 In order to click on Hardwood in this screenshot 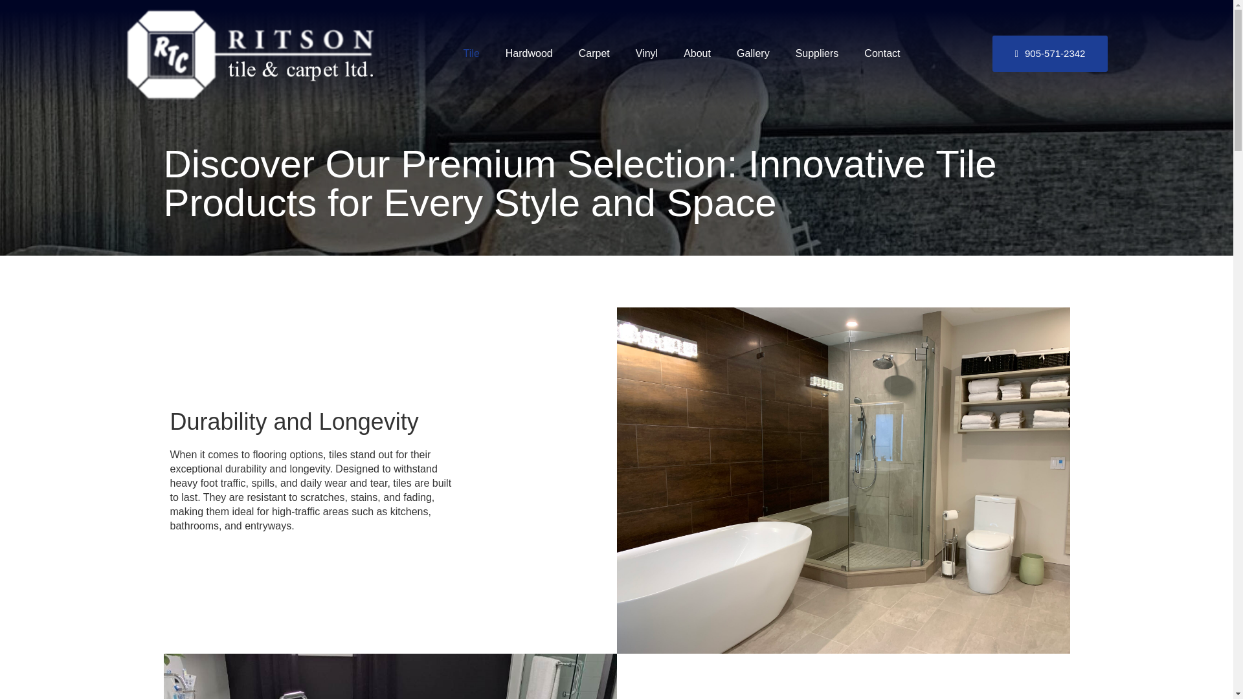, I will do `click(528, 53)`.